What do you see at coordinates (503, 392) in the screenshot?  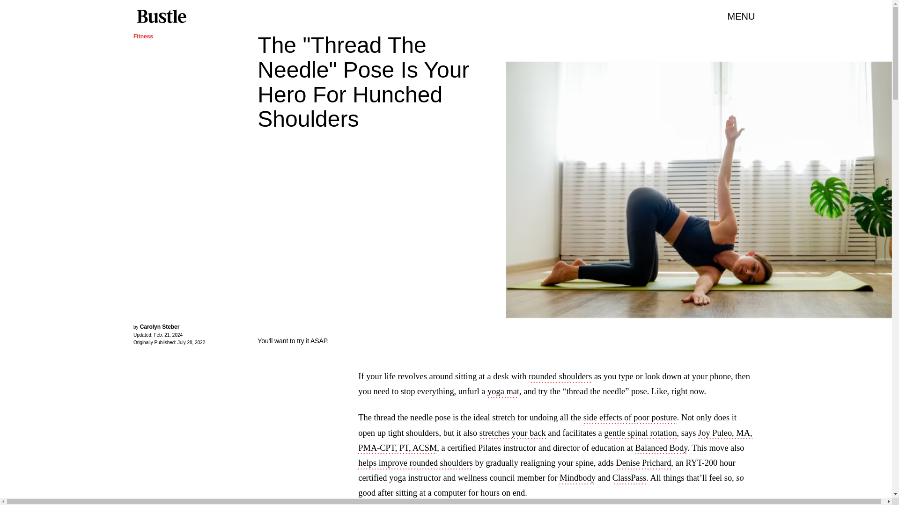 I see `yoga mat` at bounding box center [503, 392].